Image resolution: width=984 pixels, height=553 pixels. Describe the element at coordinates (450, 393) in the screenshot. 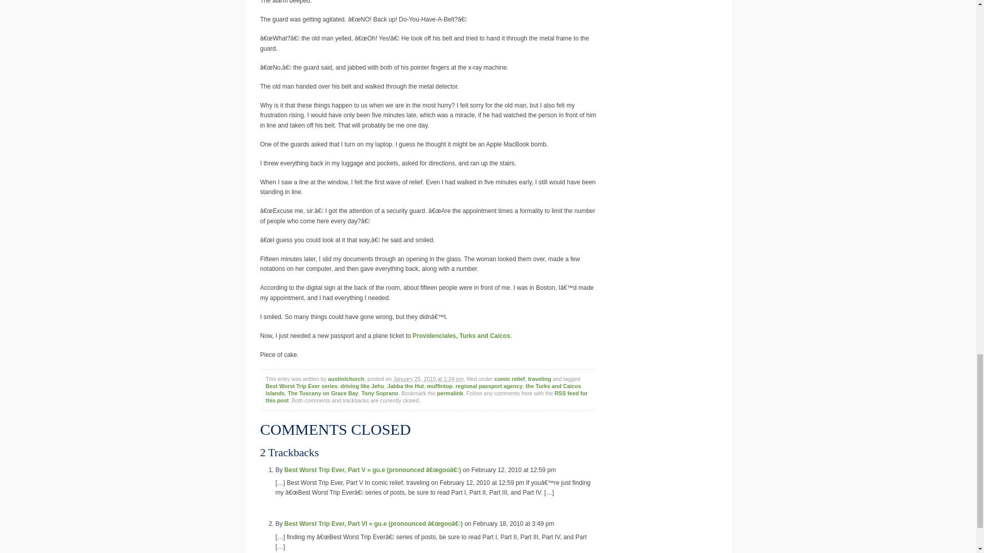

I see `Permalink to Best Worst Trip Ever, Part IV` at that location.